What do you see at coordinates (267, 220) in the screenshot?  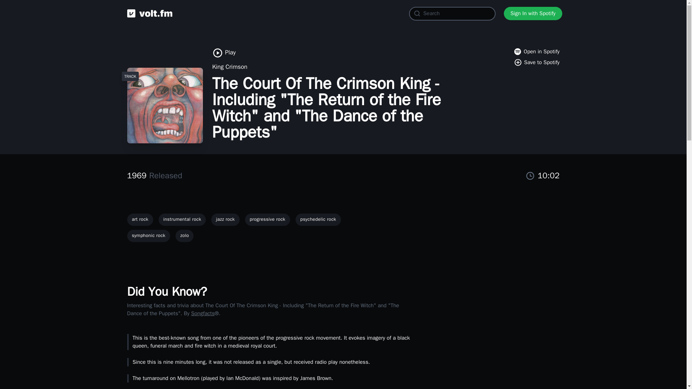 I see `progressive rock` at bounding box center [267, 220].